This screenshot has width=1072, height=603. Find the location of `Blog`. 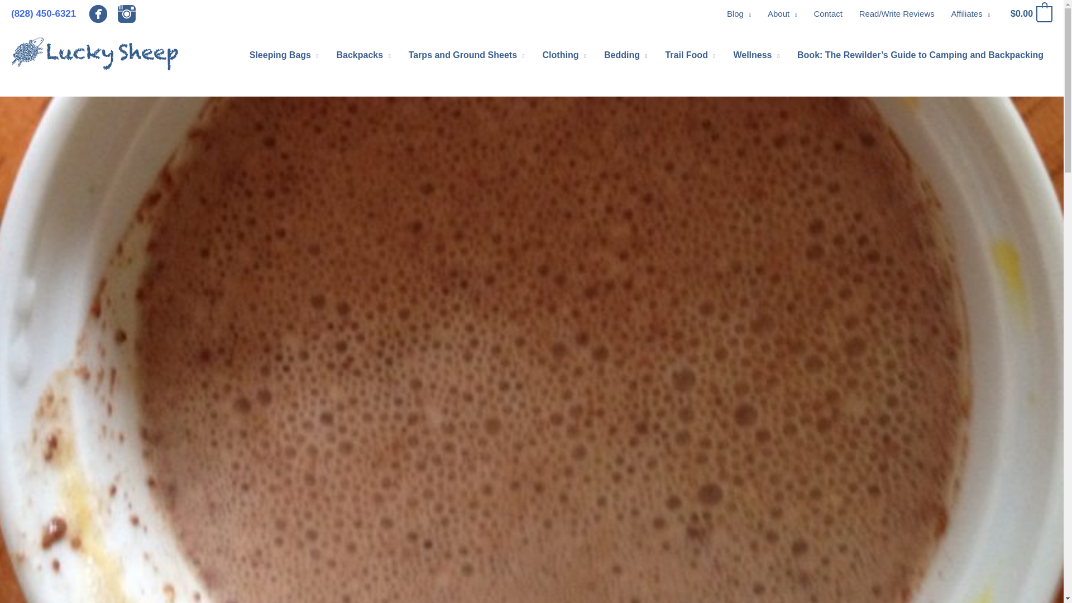

Blog is located at coordinates (738, 13).